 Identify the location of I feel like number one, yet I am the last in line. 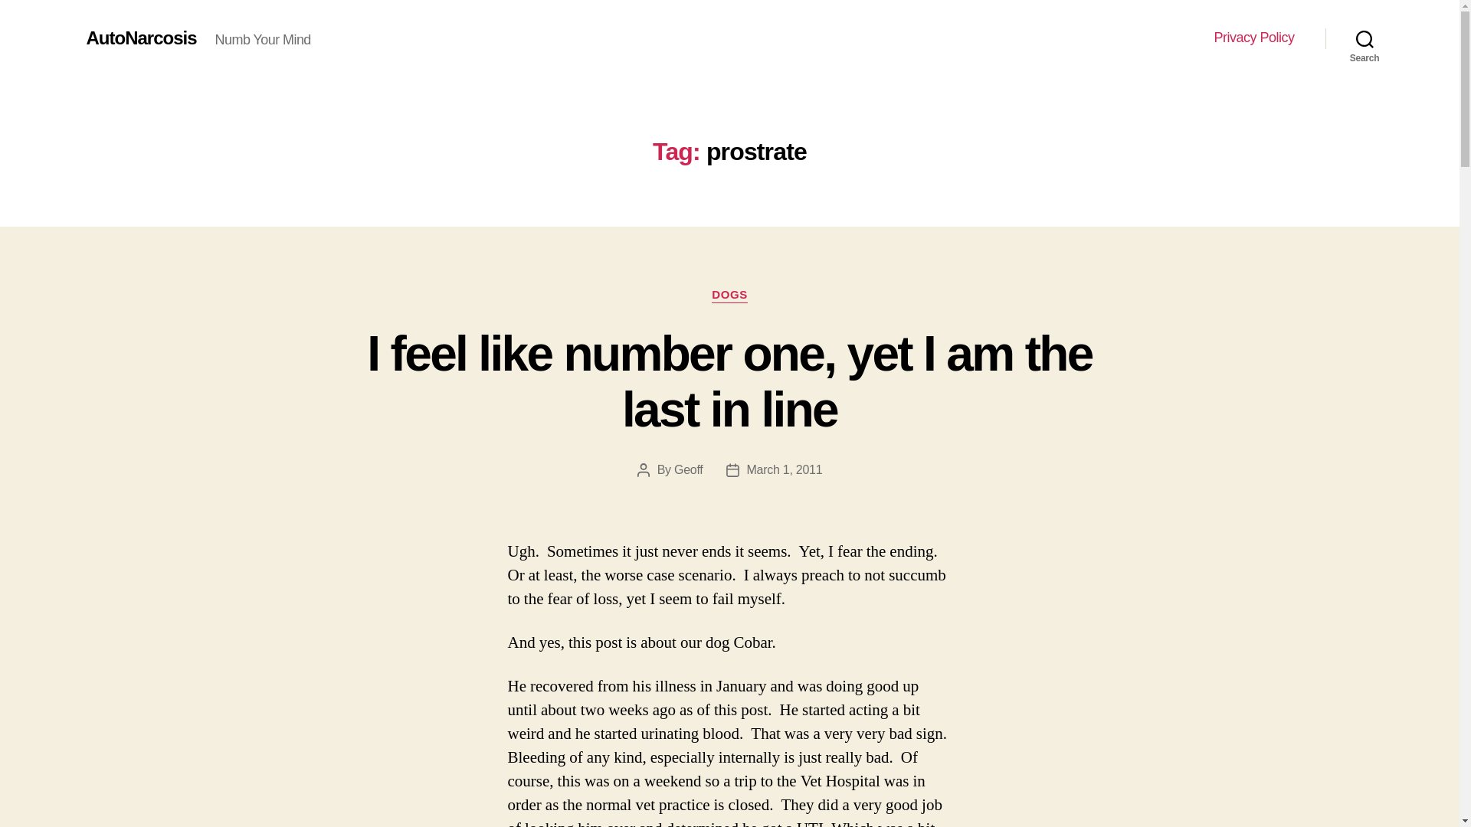
(729, 381).